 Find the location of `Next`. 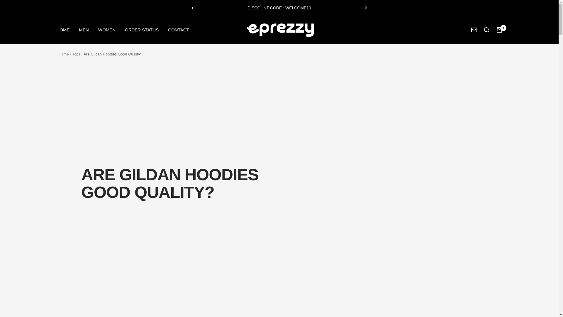

Next is located at coordinates (365, 8).